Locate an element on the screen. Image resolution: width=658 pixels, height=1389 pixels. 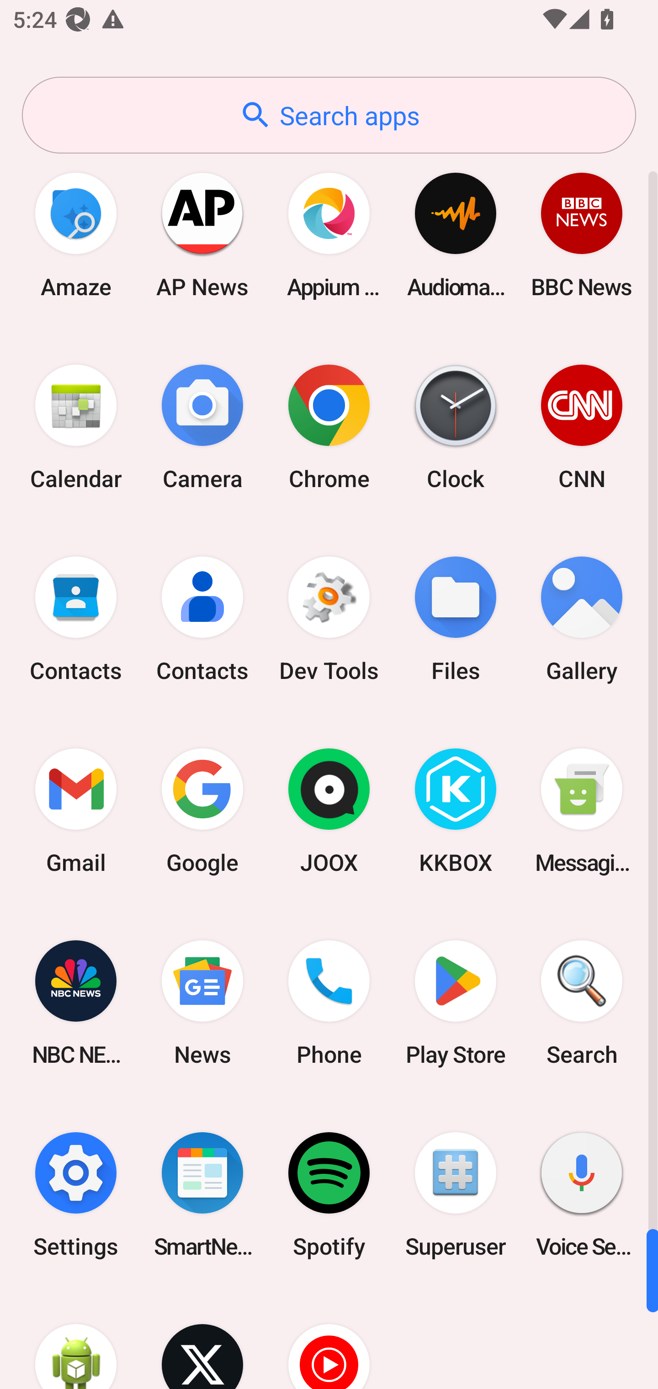
Calendar is located at coordinates (76, 427).